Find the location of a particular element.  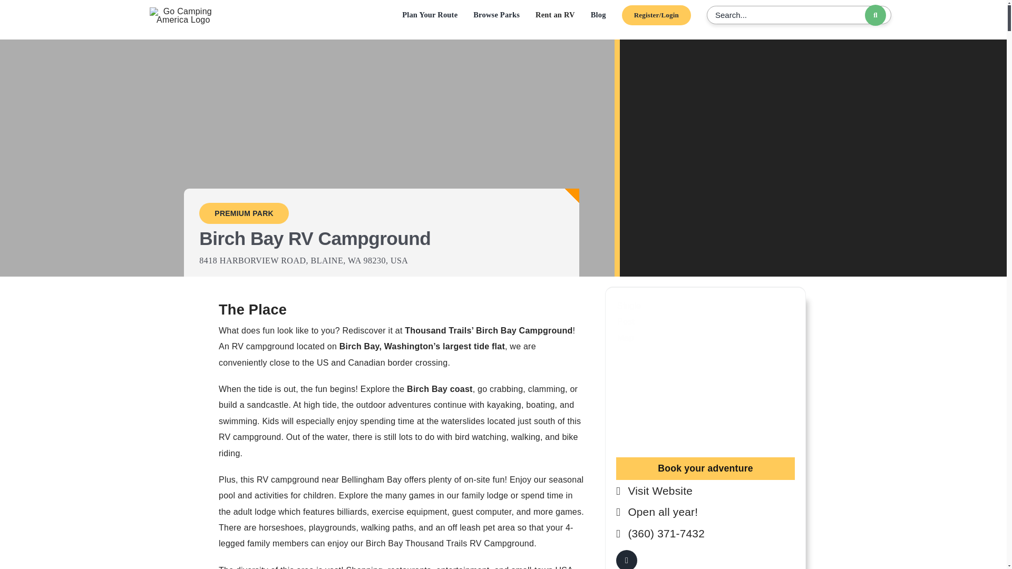

Rent an RV is located at coordinates (554, 15).